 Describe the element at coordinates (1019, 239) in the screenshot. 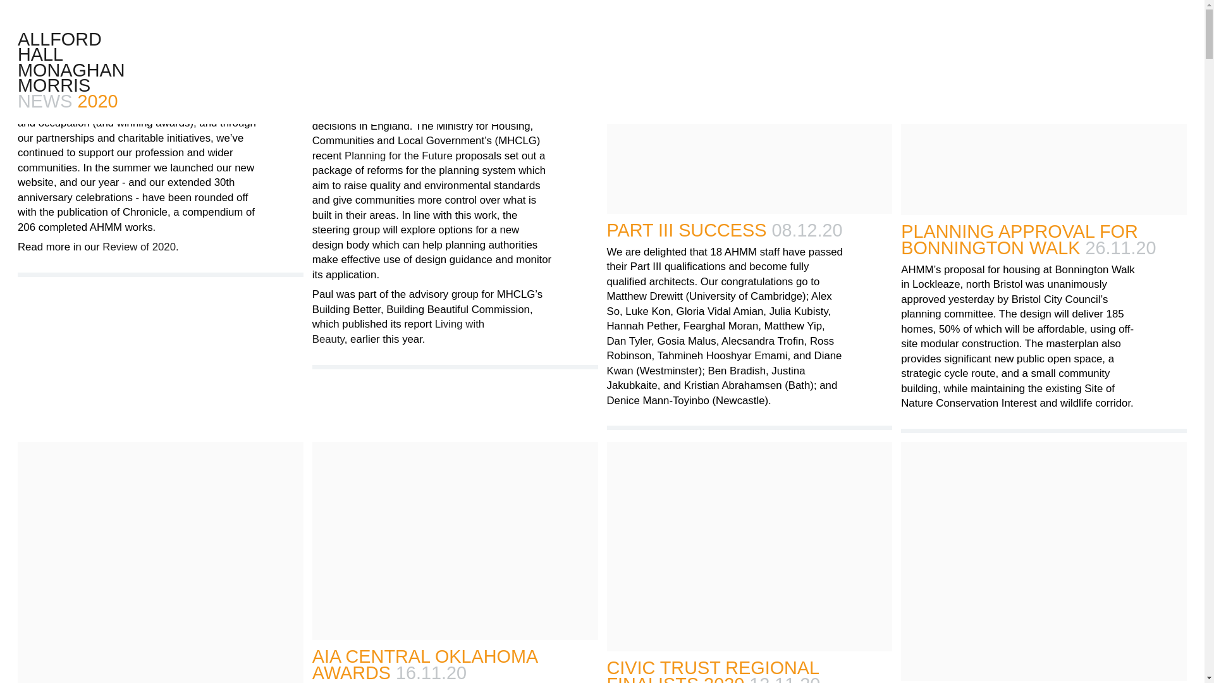

I see `PLANNING APPROVAL FOR BONNINGTON WALK` at that location.